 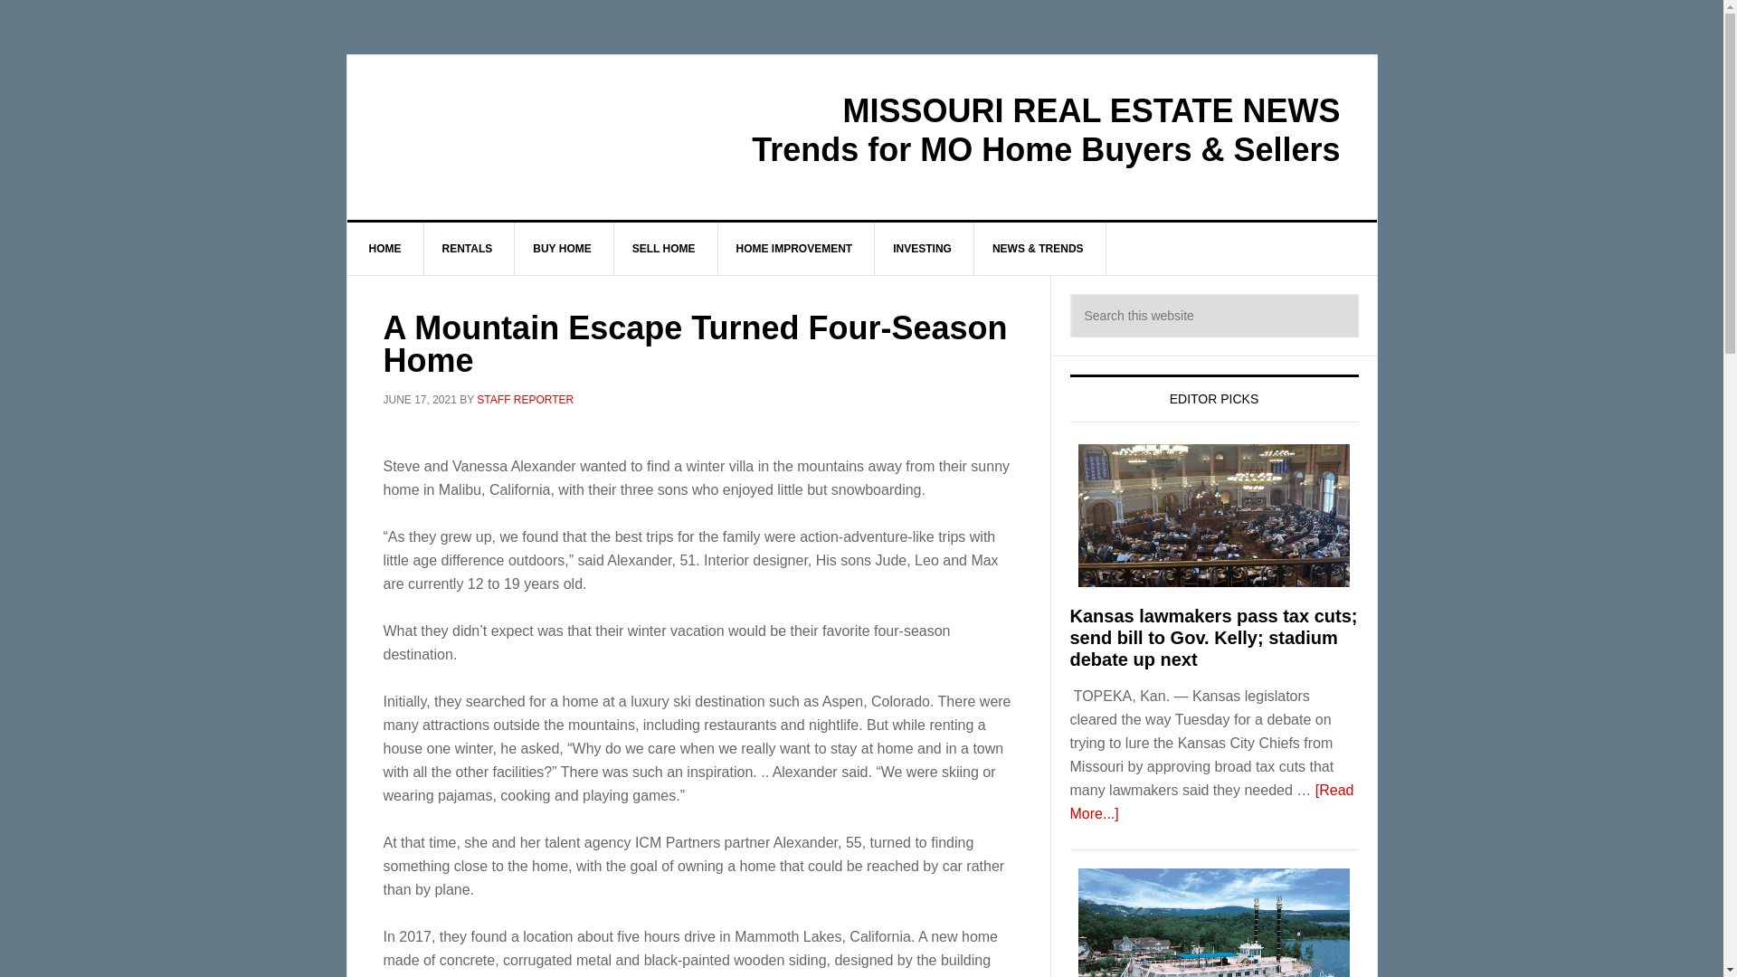 What do you see at coordinates (385, 248) in the screenshot?
I see `HOME` at bounding box center [385, 248].